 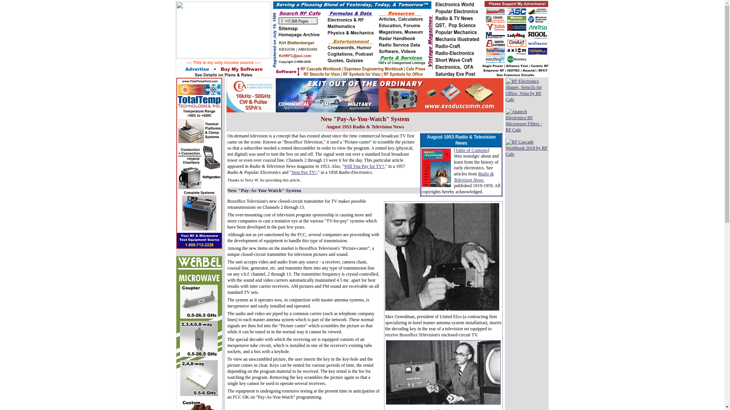 I want to click on Stop Pay TV!, so click(x=304, y=172).